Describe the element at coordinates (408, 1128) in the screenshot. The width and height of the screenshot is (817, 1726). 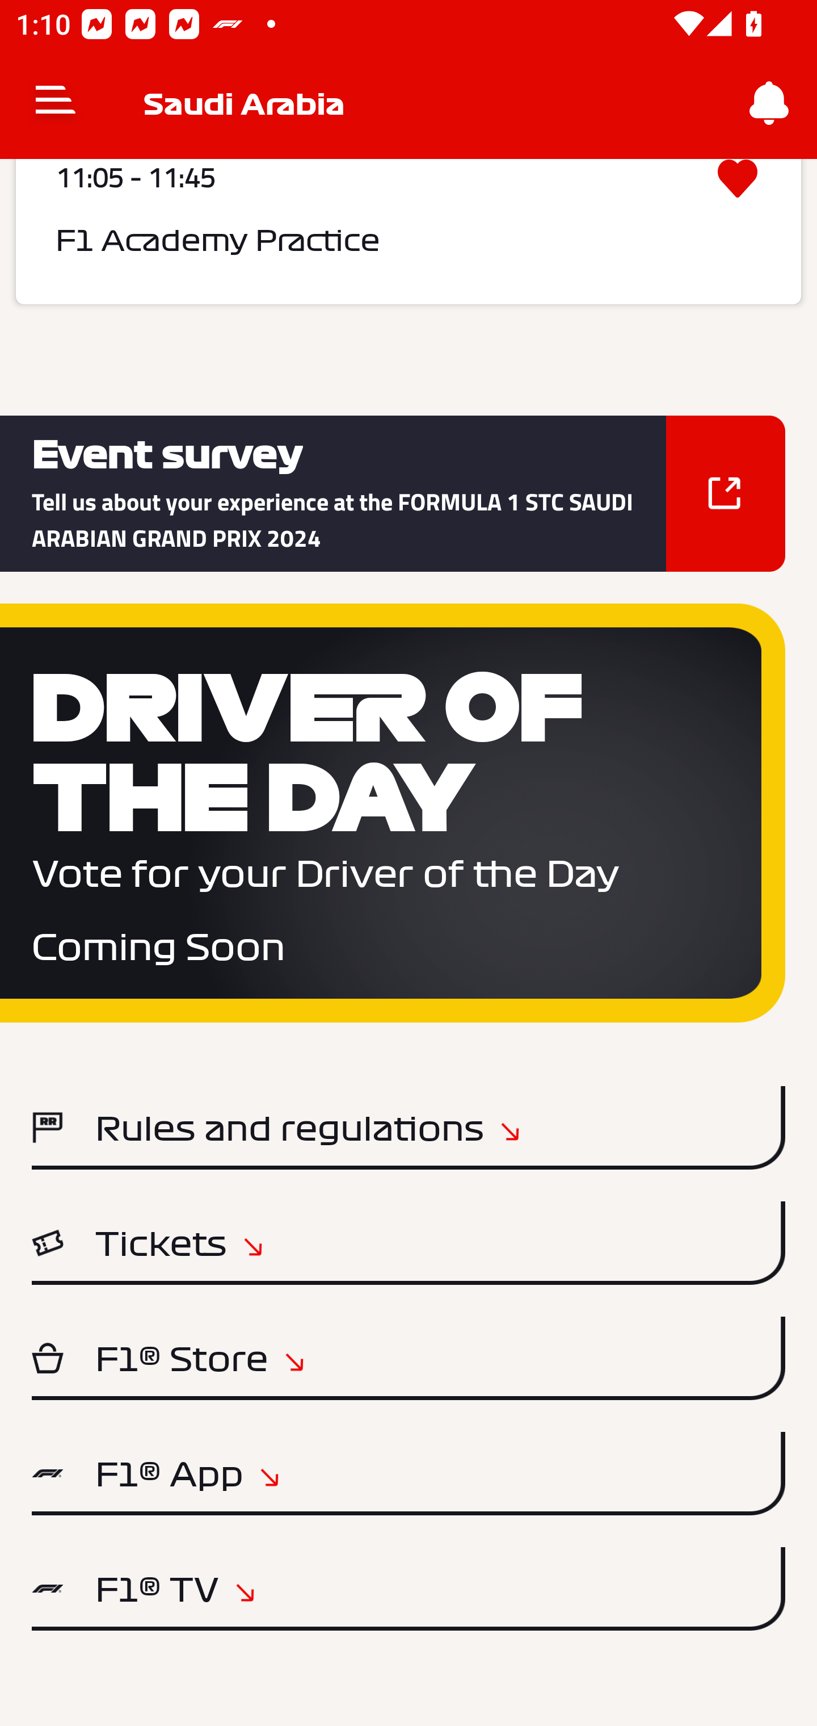
I see `Rules and regulations` at that location.